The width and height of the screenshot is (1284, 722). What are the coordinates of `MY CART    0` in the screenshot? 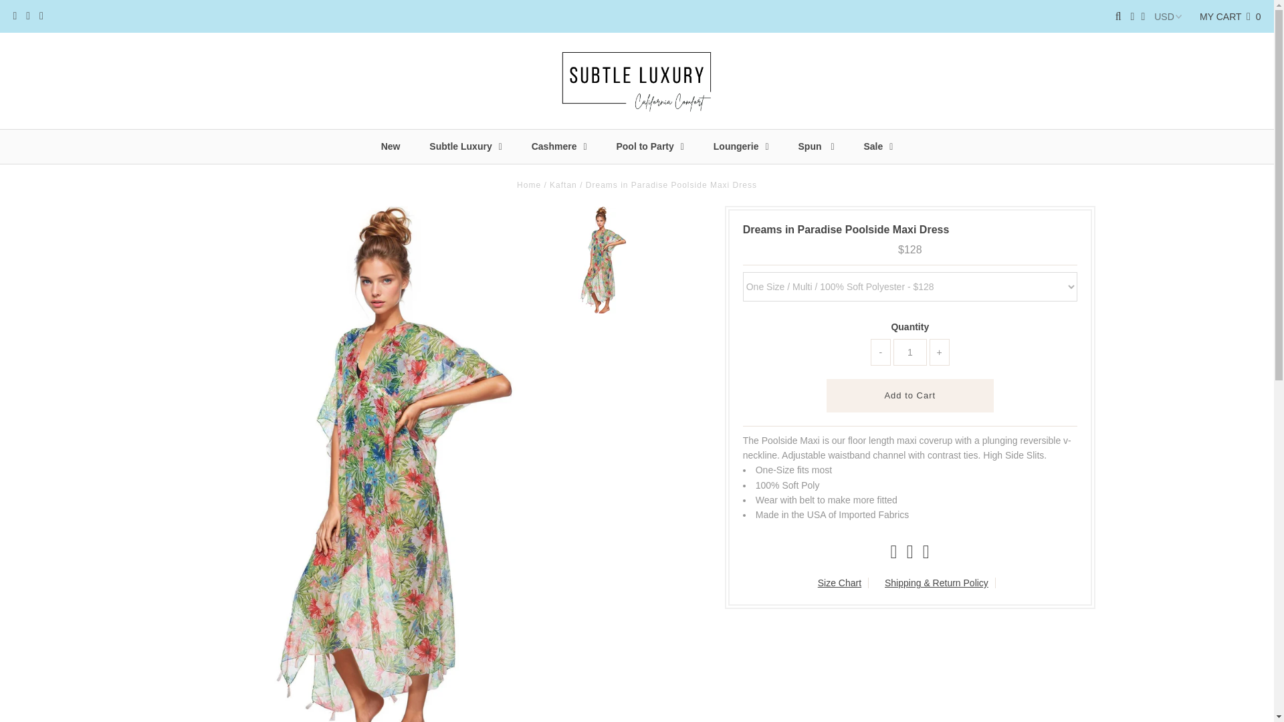 It's located at (1230, 17).